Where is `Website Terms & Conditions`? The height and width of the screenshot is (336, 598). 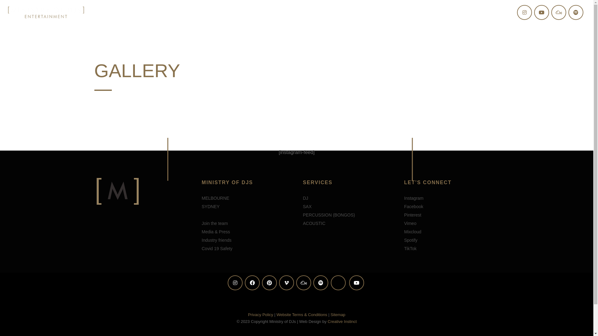 Website Terms & Conditions is located at coordinates (302, 315).